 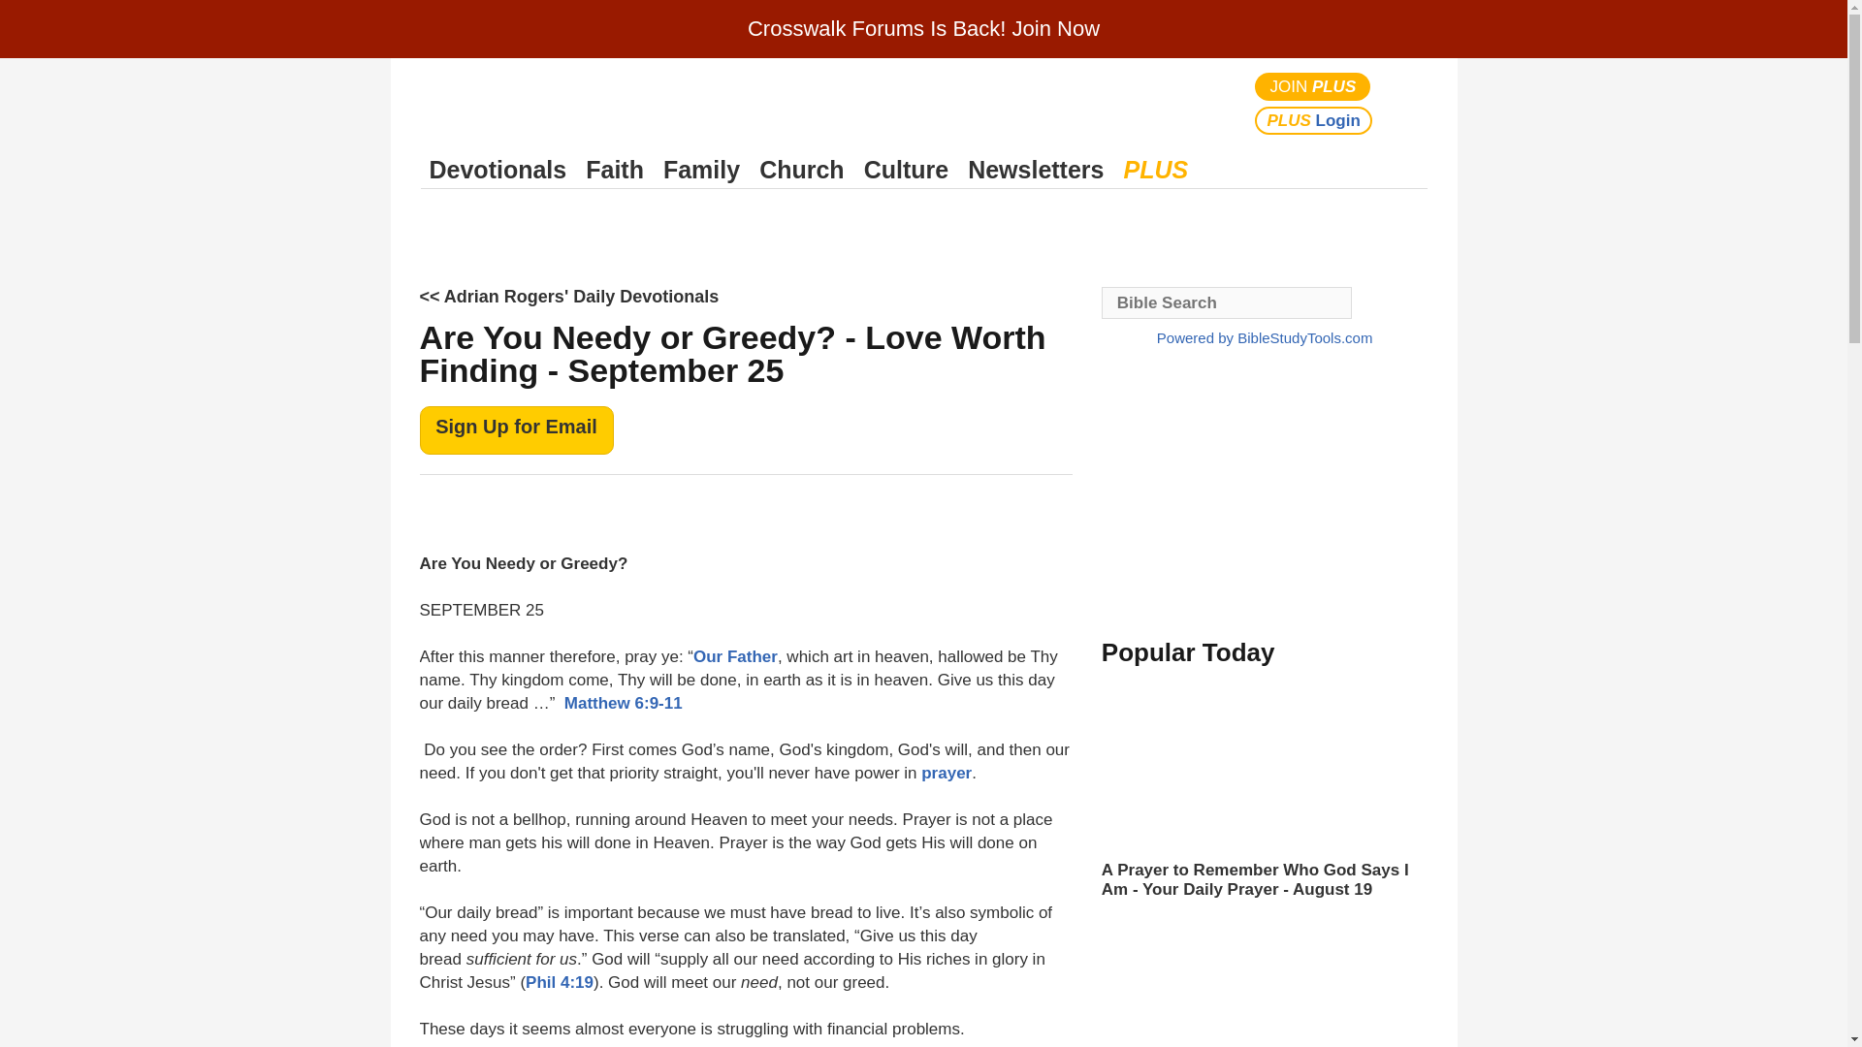 I want to click on Search, so click(x=1408, y=103).